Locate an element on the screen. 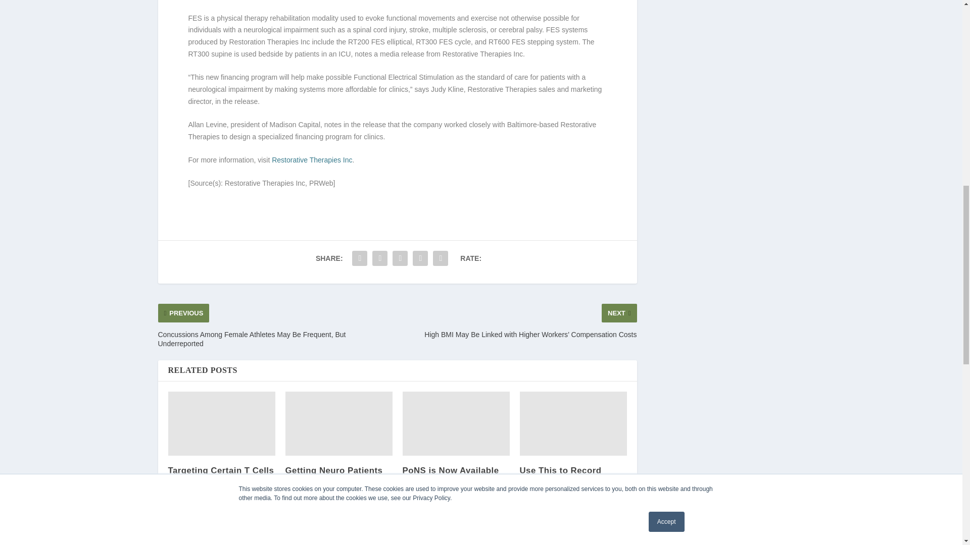  Getting Neuro Patients Back On Their Feet is located at coordinates (338, 423).